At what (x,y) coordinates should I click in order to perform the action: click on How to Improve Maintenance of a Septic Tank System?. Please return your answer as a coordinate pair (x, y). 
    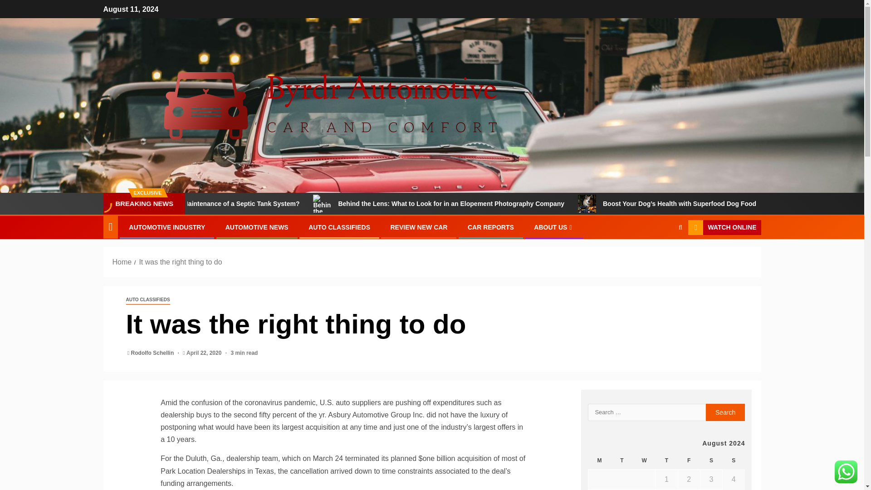
    Looking at the image, I should click on (287, 203).